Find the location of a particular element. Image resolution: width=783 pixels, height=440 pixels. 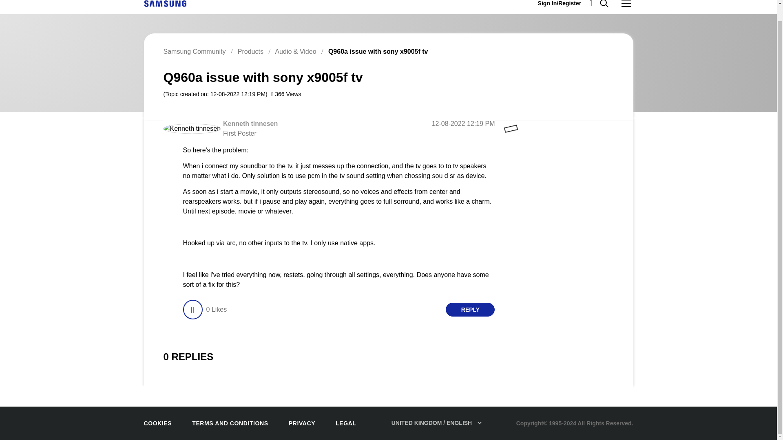

Community is located at coordinates (626, 4).